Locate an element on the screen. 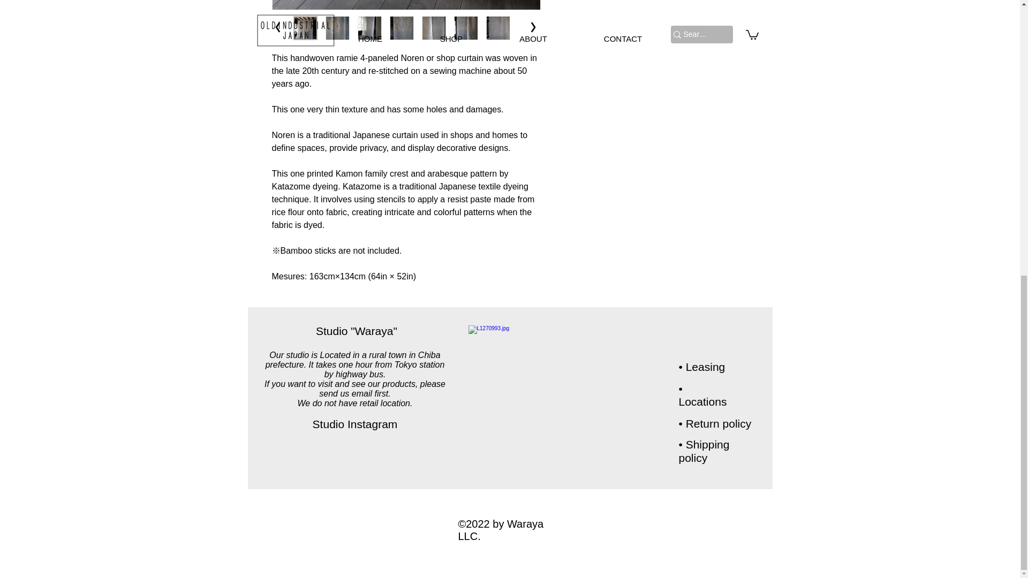   hour from Tokyo station by highway bus. is located at coordinates (384, 369).